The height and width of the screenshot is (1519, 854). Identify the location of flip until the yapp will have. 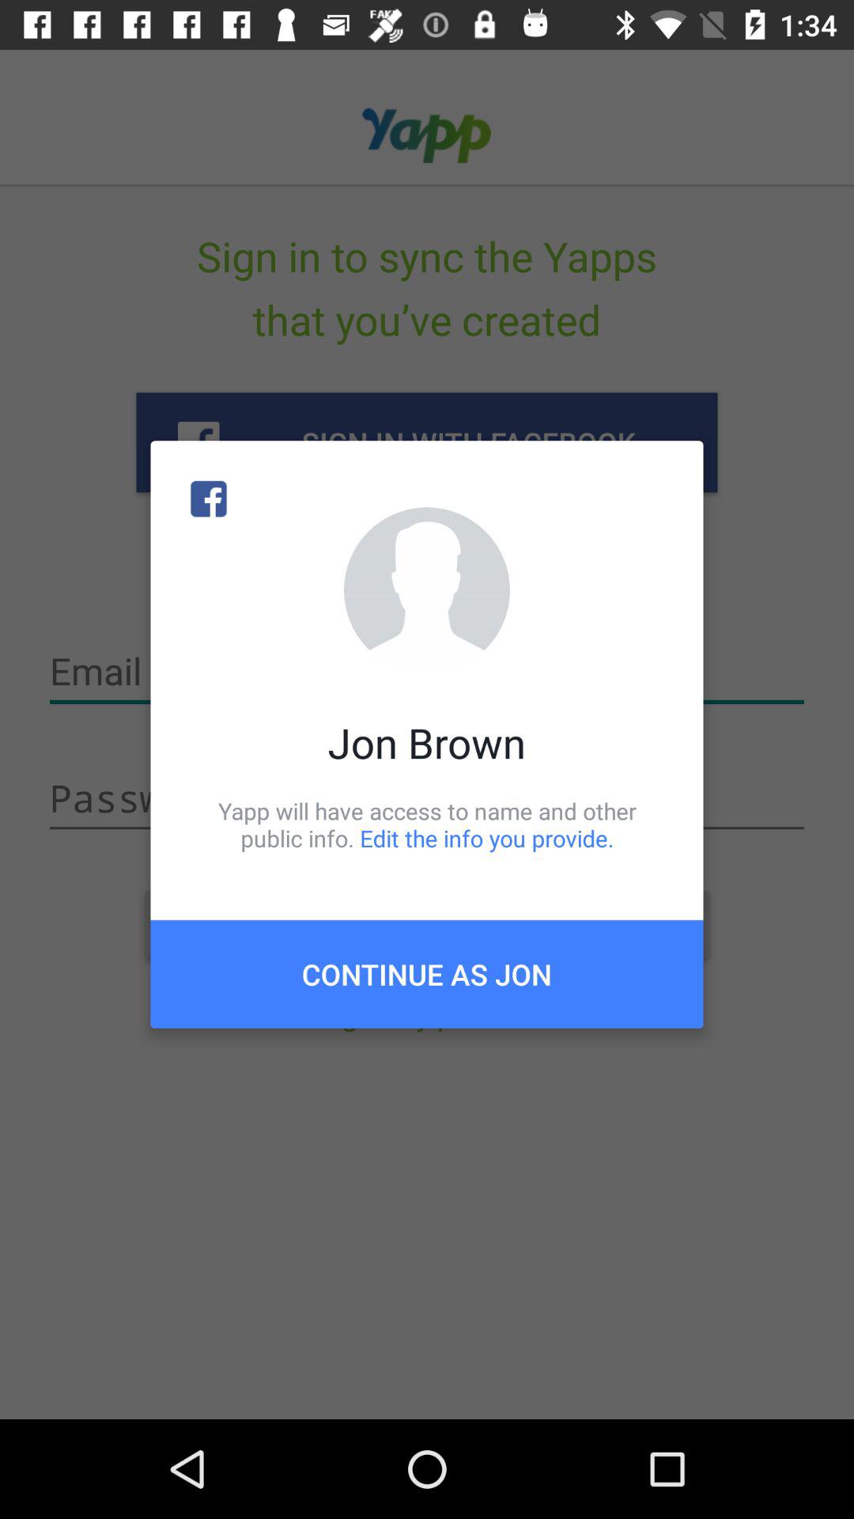
(427, 824).